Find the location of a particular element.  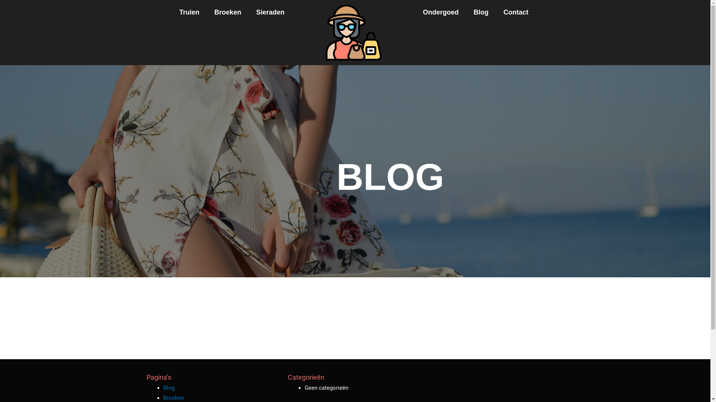

Broeken is located at coordinates (228, 12).